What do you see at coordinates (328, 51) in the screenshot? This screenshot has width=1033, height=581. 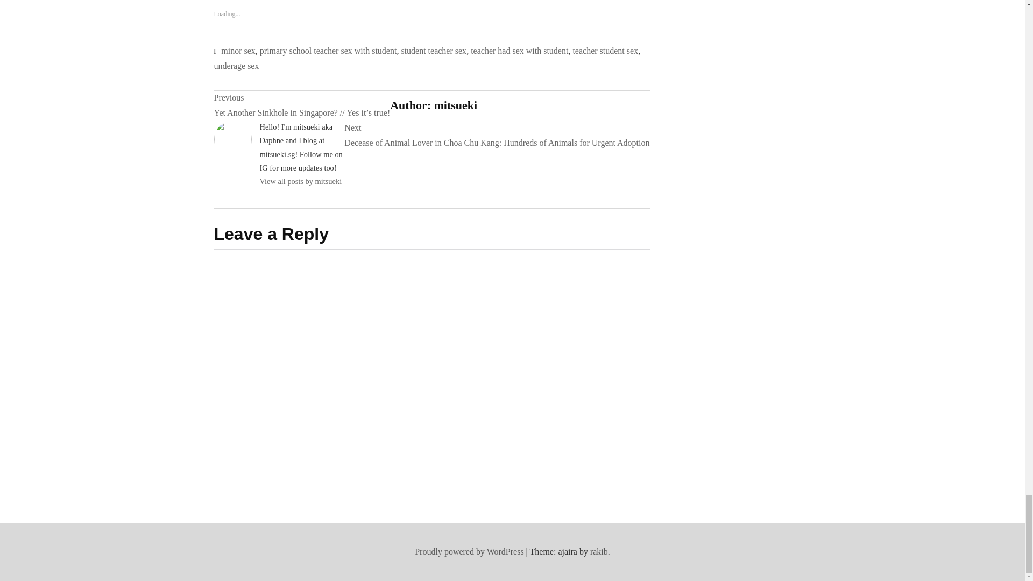 I see `primary school teacher sex with student` at bounding box center [328, 51].